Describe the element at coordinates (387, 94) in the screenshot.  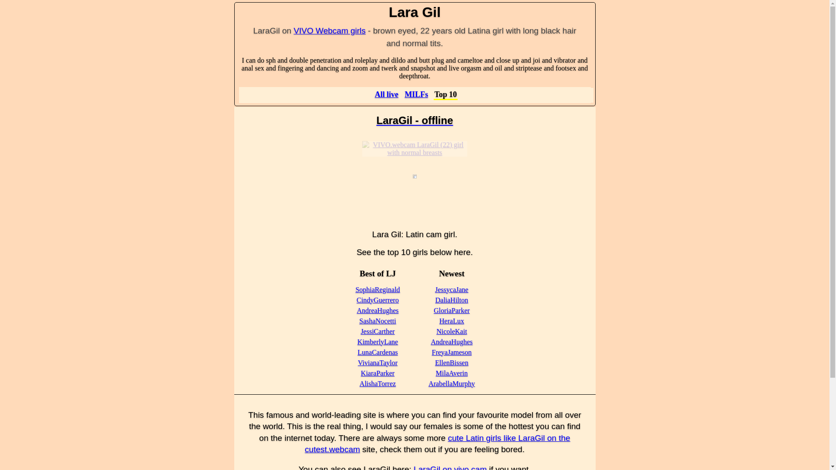
I see `All live` at that location.